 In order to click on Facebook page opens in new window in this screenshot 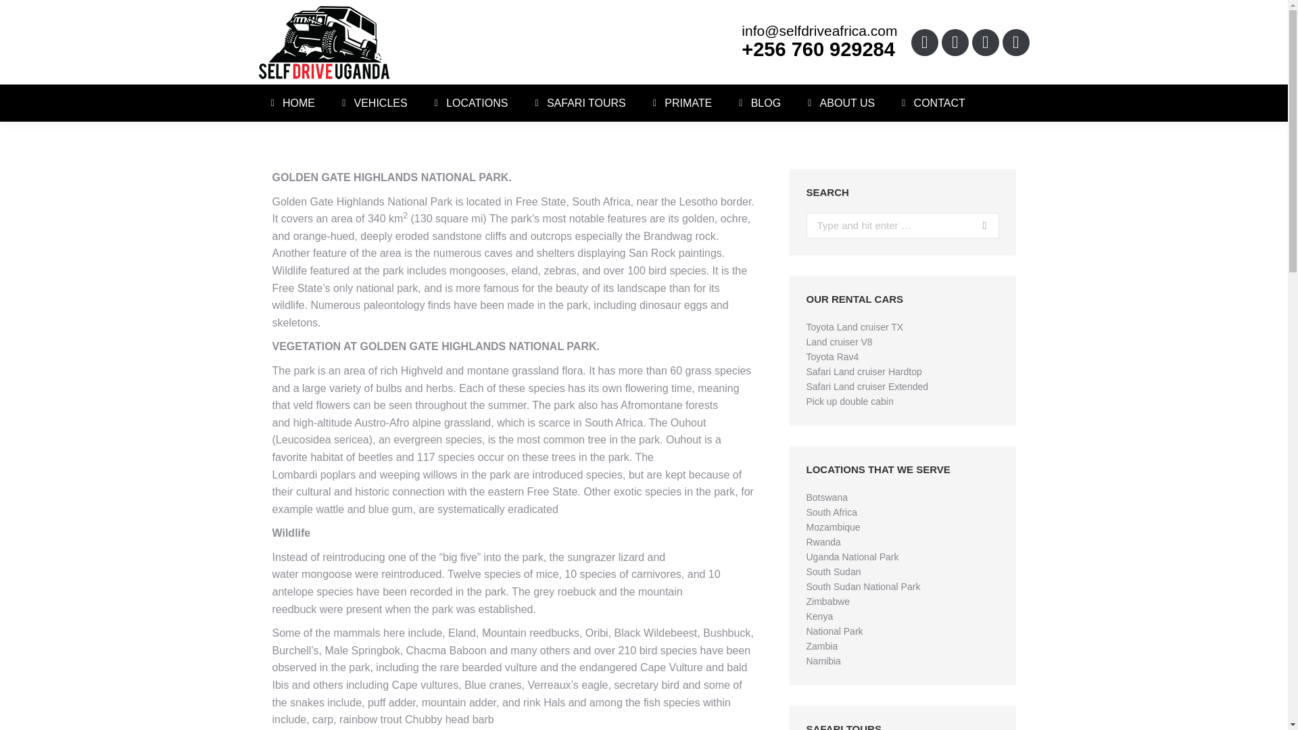, I will do `click(925, 42)`.